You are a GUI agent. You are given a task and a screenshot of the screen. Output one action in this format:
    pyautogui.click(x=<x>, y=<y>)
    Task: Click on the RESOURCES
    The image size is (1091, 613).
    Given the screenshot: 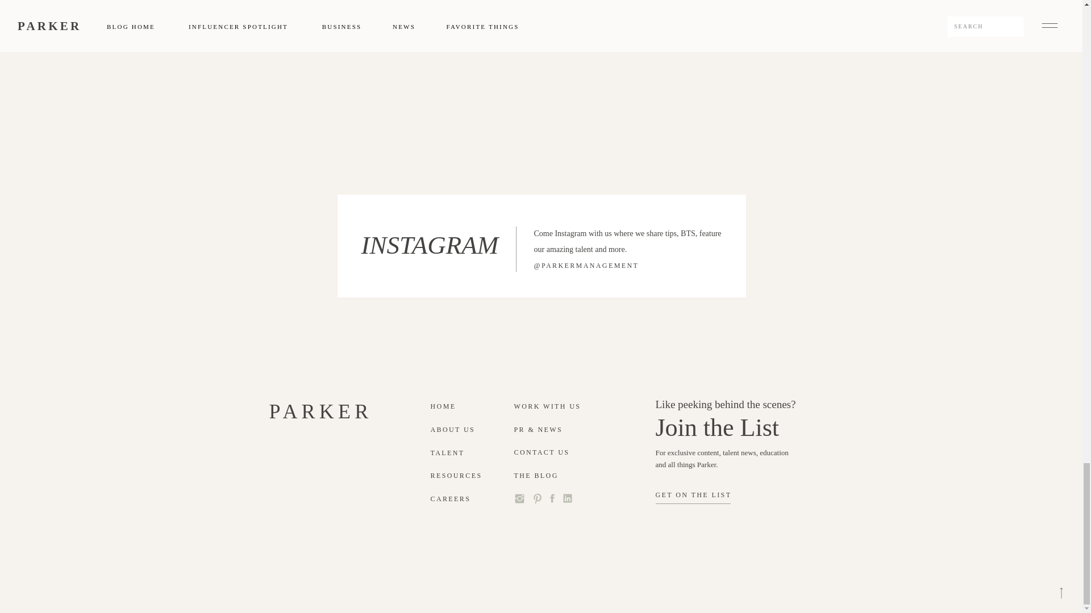 What is the action you would take?
    pyautogui.click(x=460, y=477)
    